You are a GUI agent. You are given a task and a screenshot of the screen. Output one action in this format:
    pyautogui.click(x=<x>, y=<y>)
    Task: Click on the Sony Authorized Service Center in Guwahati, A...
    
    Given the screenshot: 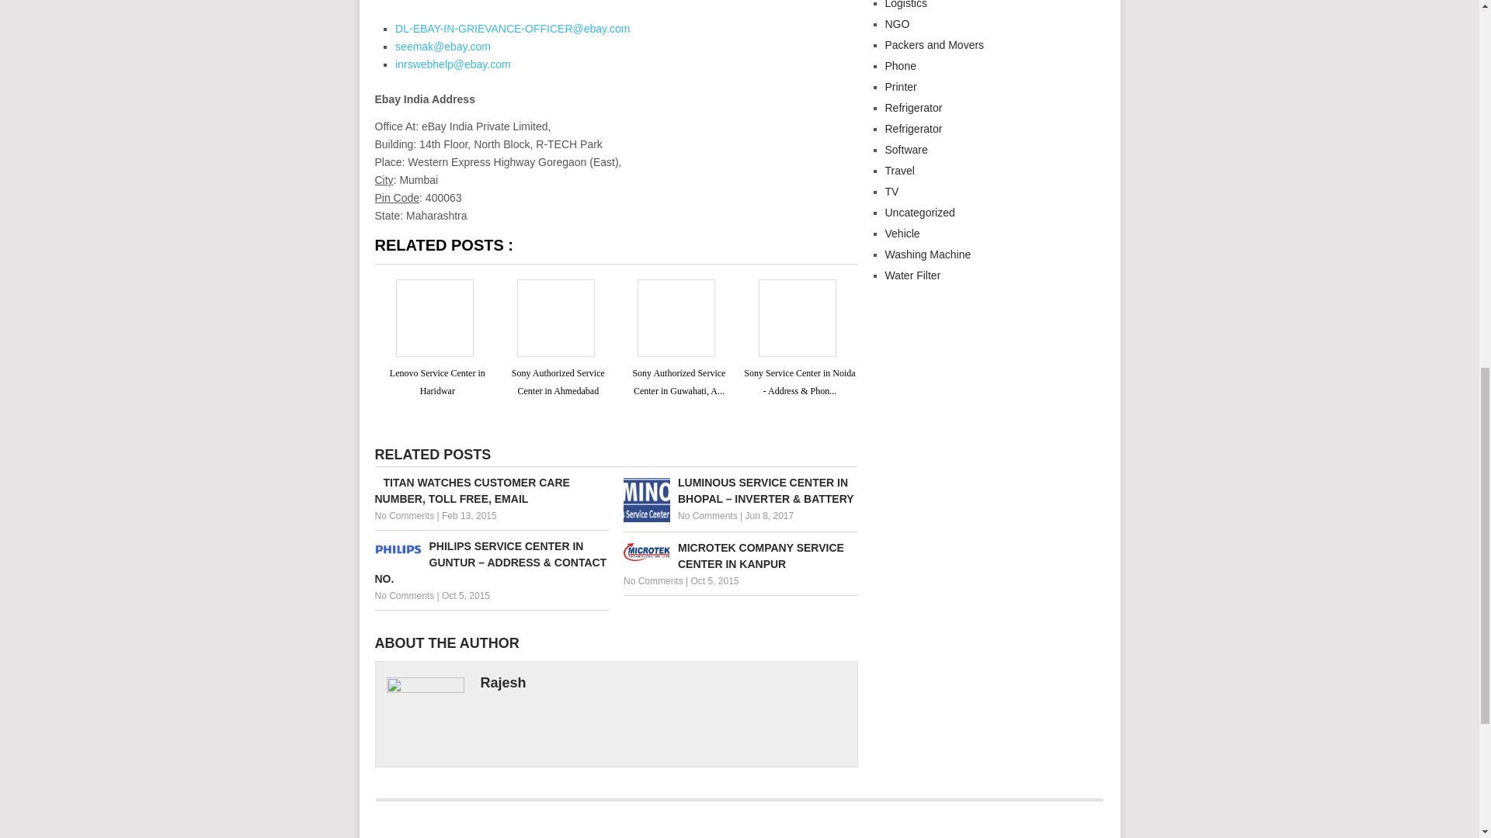 What is the action you would take?
    pyautogui.click(x=679, y=382)
    